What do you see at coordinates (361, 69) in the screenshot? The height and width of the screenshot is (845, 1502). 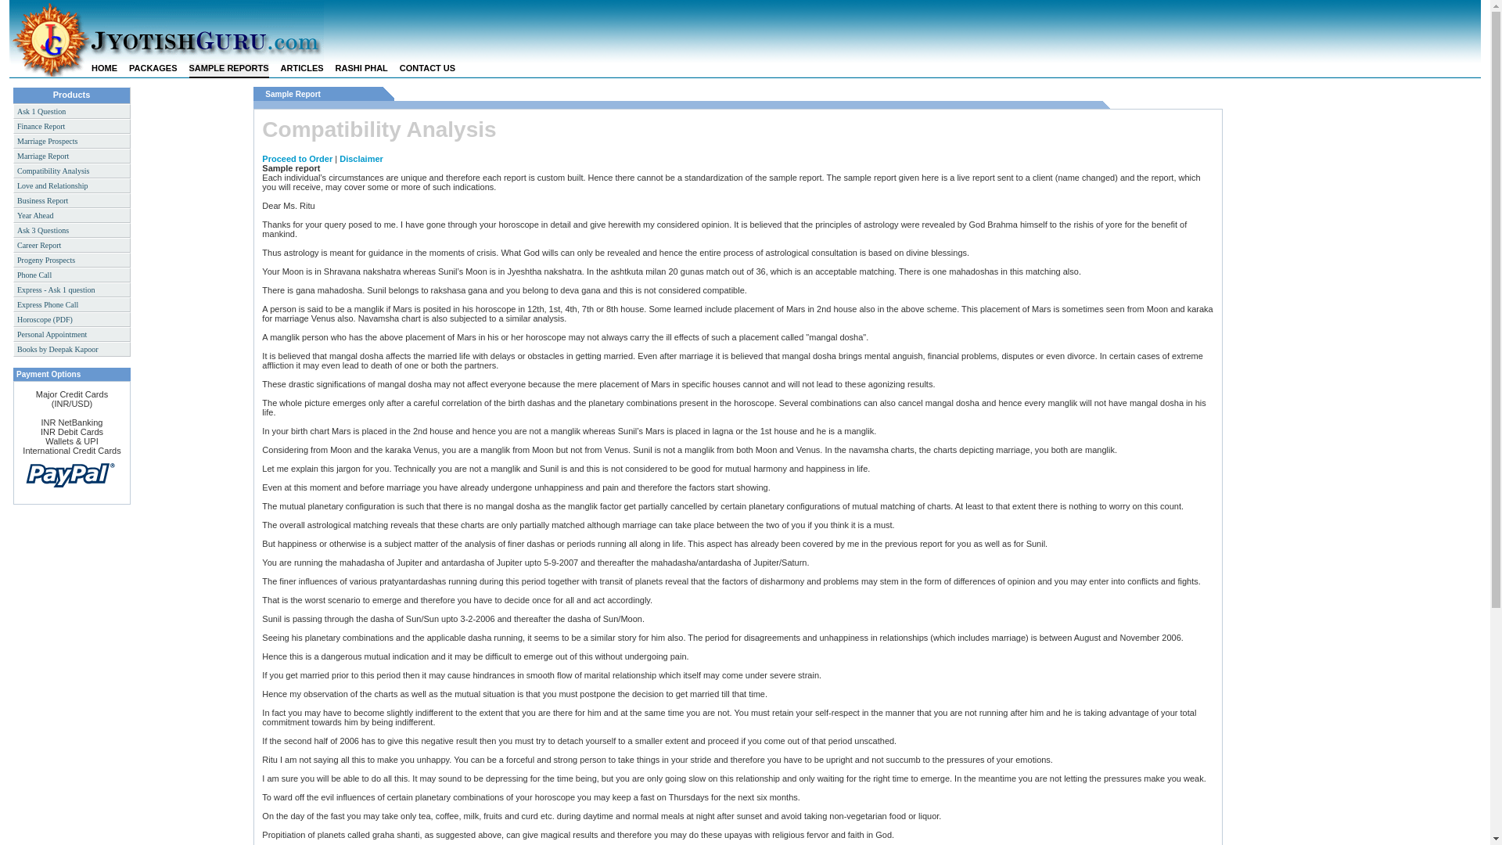 I see `RASHI PHAL` at bounding box center [361, 69].